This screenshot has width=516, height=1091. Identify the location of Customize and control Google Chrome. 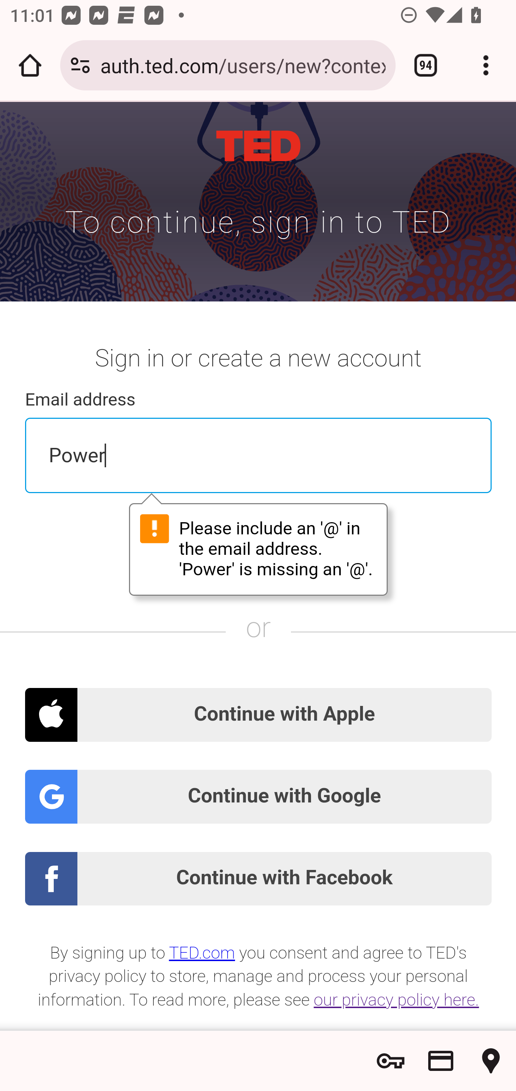
(486, 65).